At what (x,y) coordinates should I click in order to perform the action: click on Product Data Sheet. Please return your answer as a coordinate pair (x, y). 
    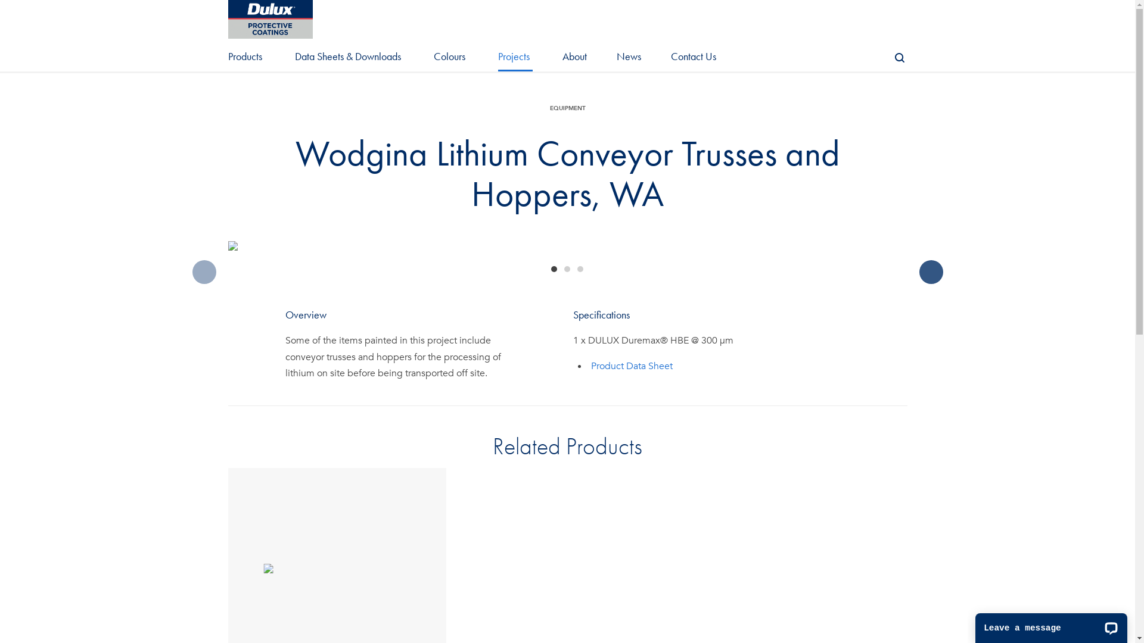
    Looking at the image, I should click on (632, 366).